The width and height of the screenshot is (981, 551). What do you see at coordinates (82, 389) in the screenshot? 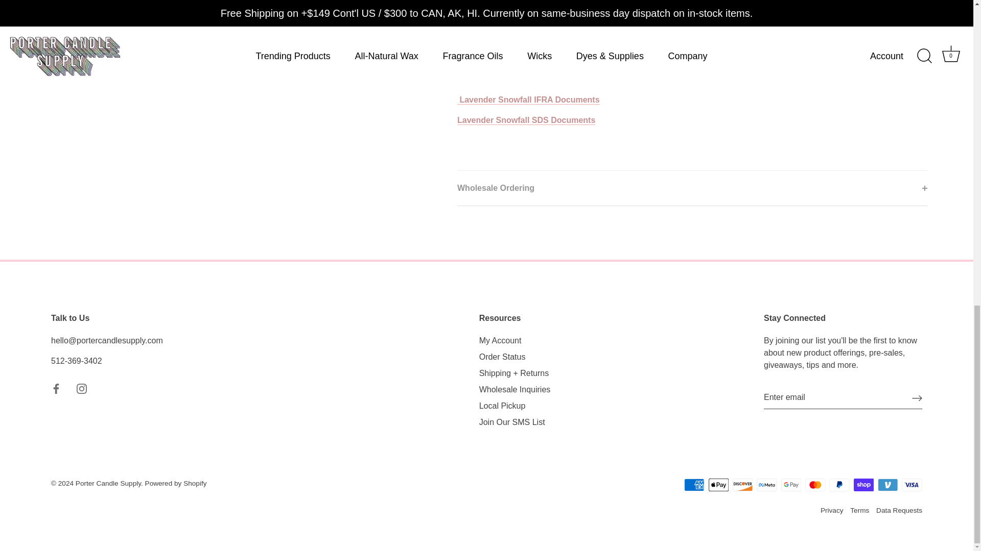
I see `Instagram` at bounding box center [82, 389].